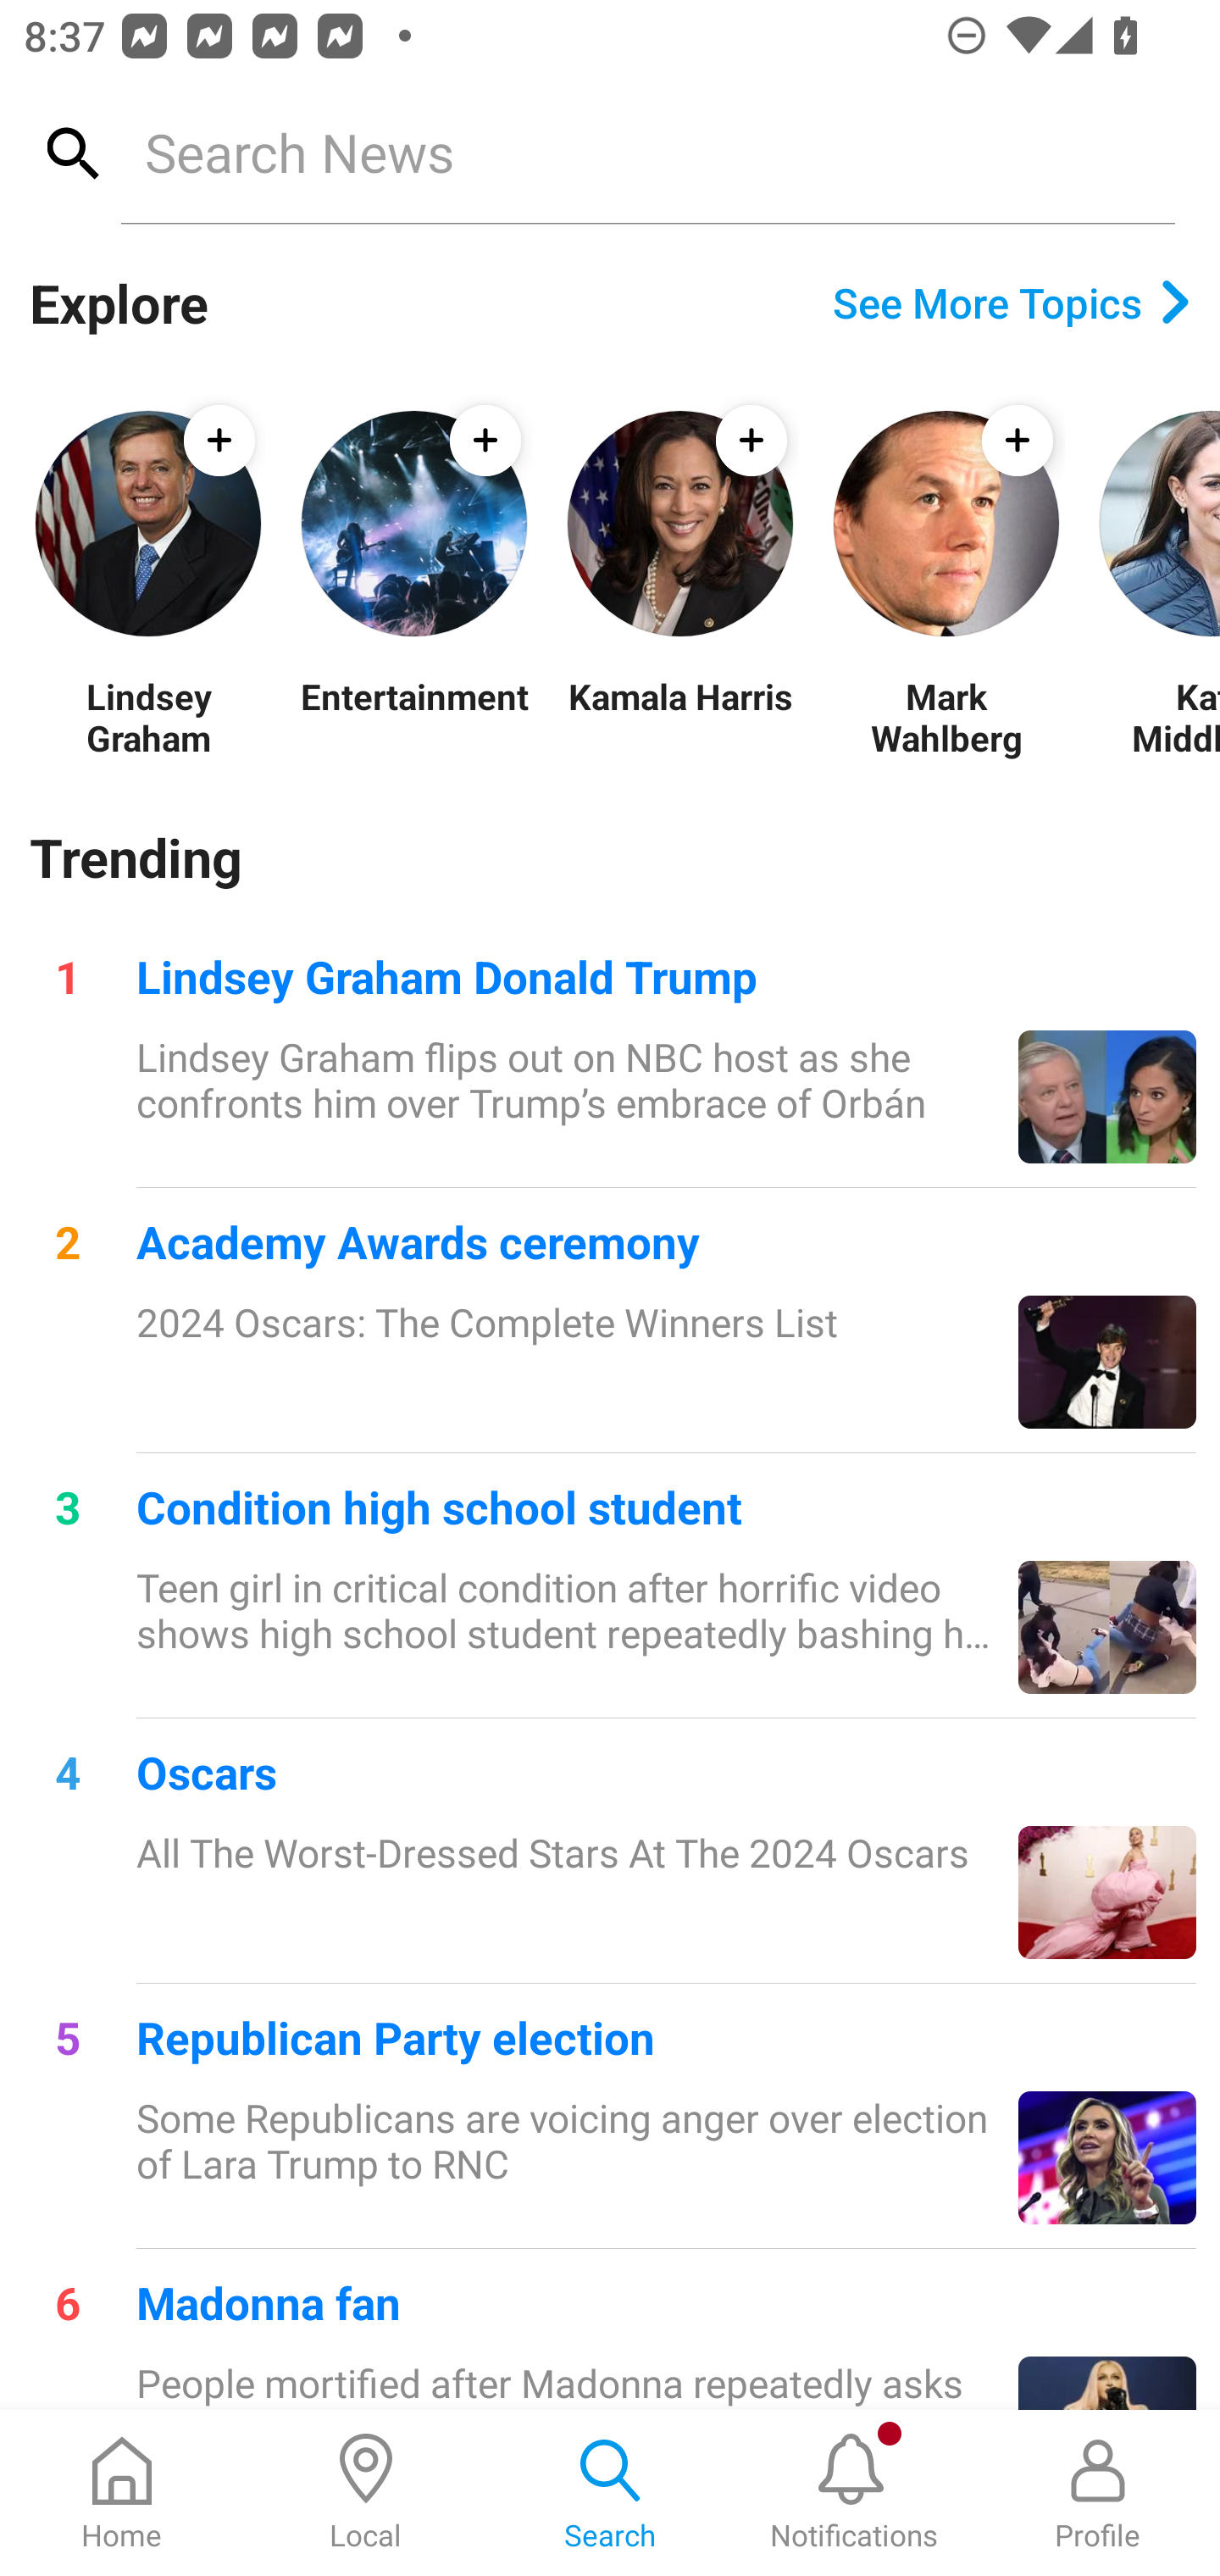 The width and height of the screenshot is (1220, 2576). Describe the element at coordinates (945, 717) in the screenshot. I see `Mark Wahlberg` at that location.